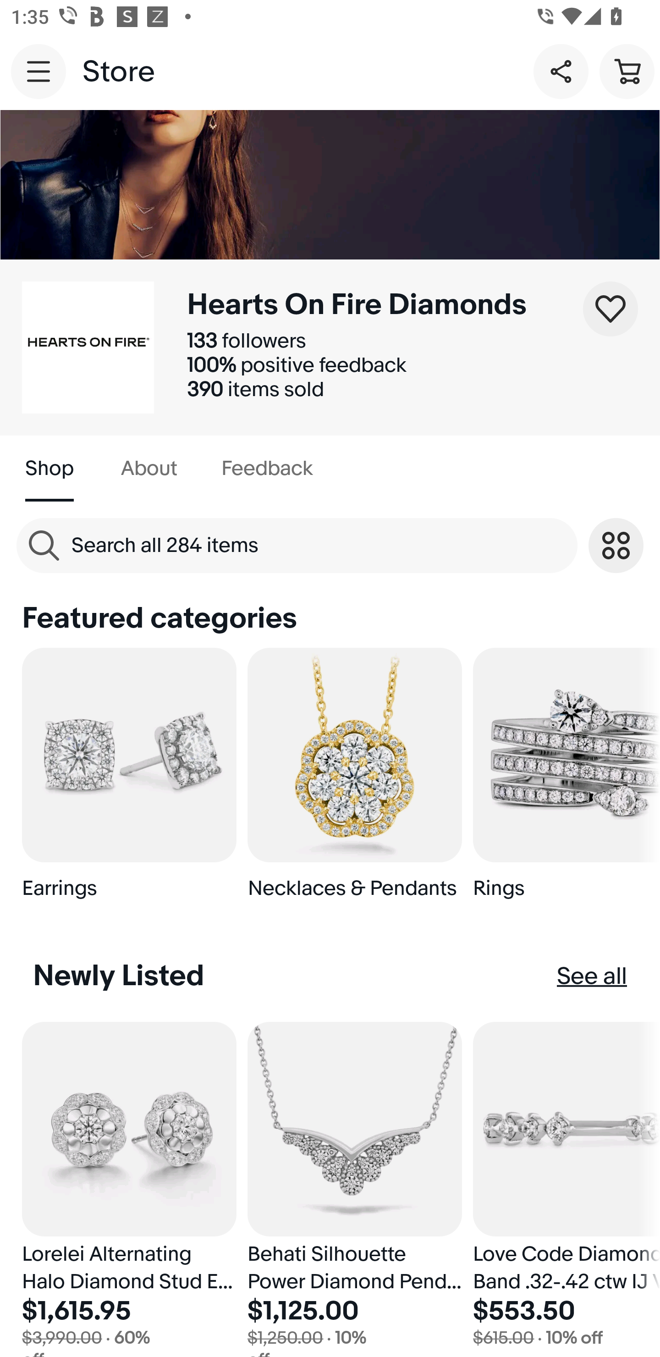  I want to click on Earrings Earrings Earrings, so click(129, 781).